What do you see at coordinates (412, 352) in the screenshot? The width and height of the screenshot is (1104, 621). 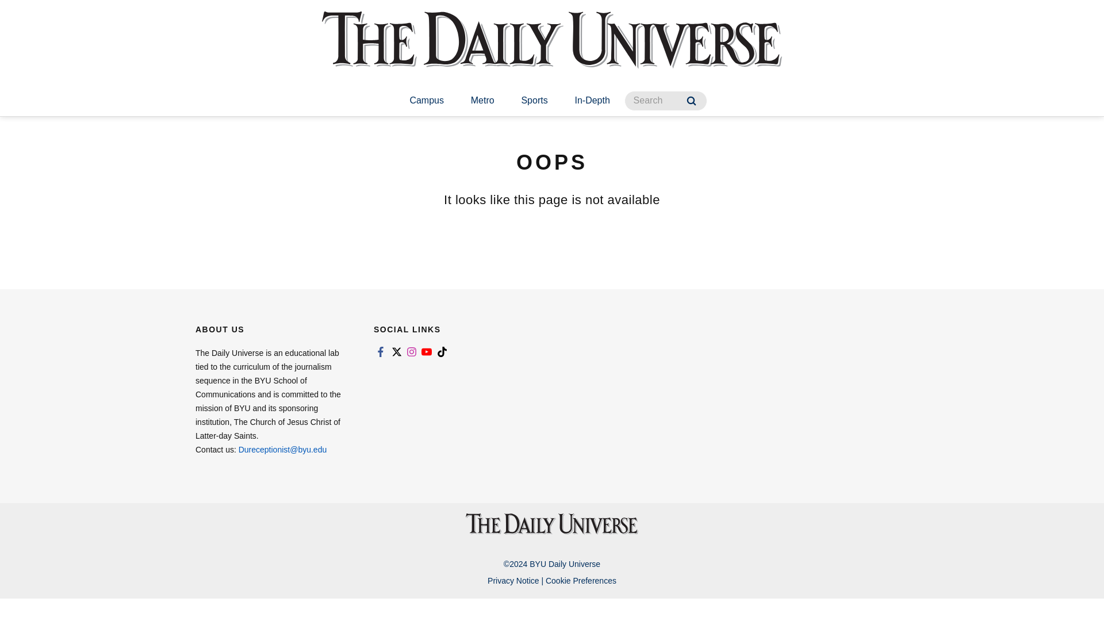 I see `Link to instagram` at bounding box center [412, 352].